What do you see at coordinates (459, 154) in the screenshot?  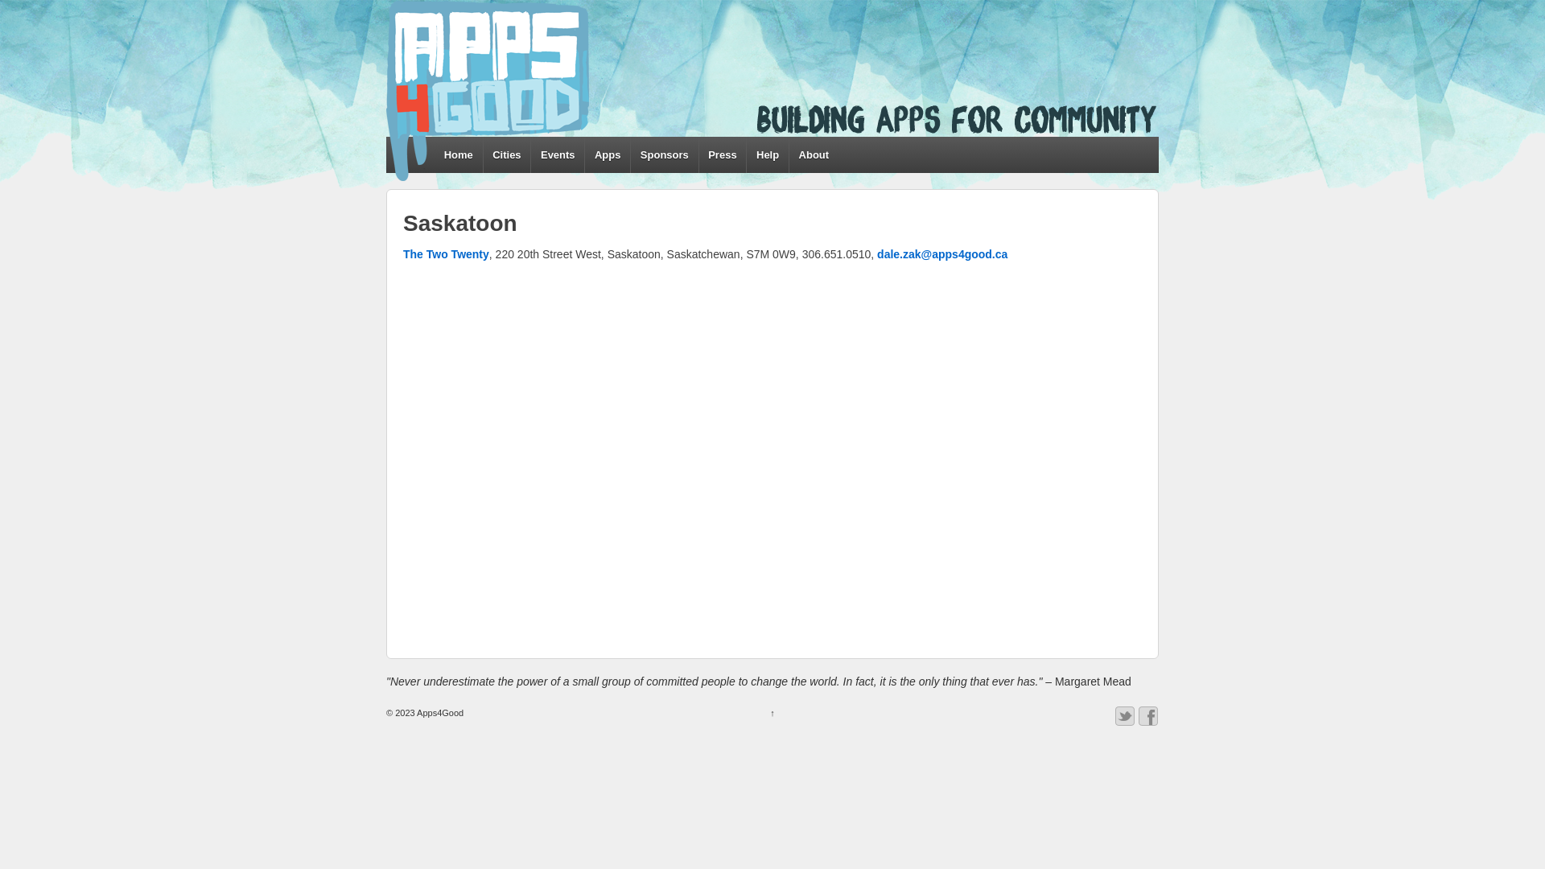 I see `Home` at bounding box center [459, 154].